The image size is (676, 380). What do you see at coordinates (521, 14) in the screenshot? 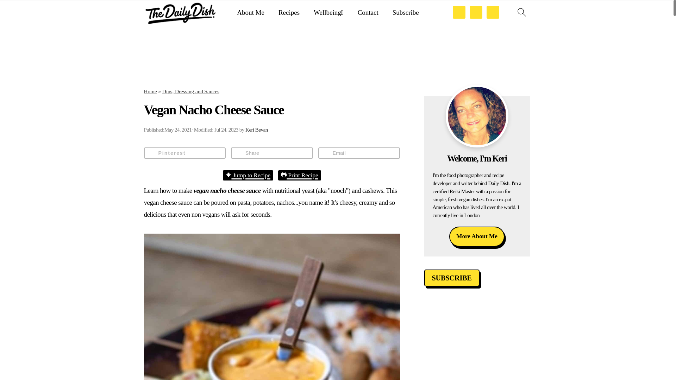
I see `search icon` at bounding box center [521, 14].